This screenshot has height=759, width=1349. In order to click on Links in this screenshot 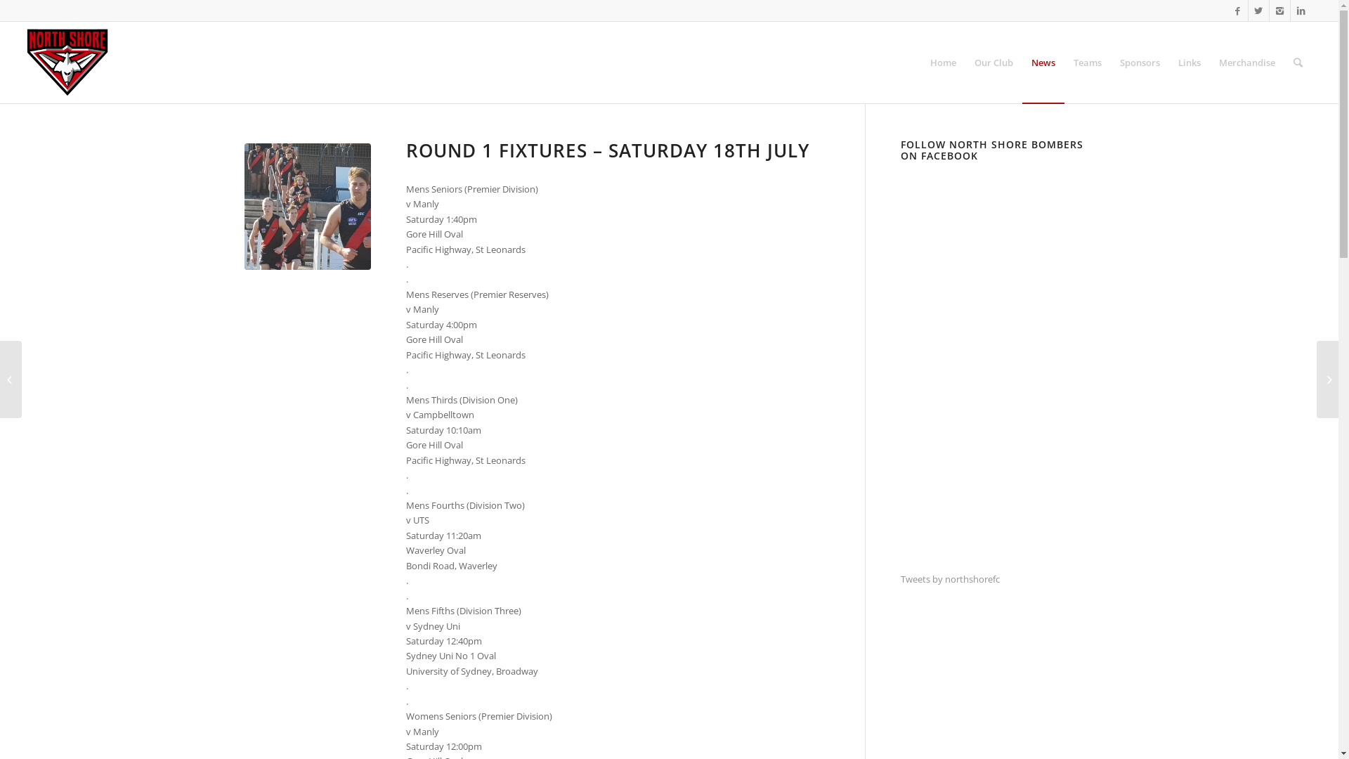, I will do `click(1190, 63)`.